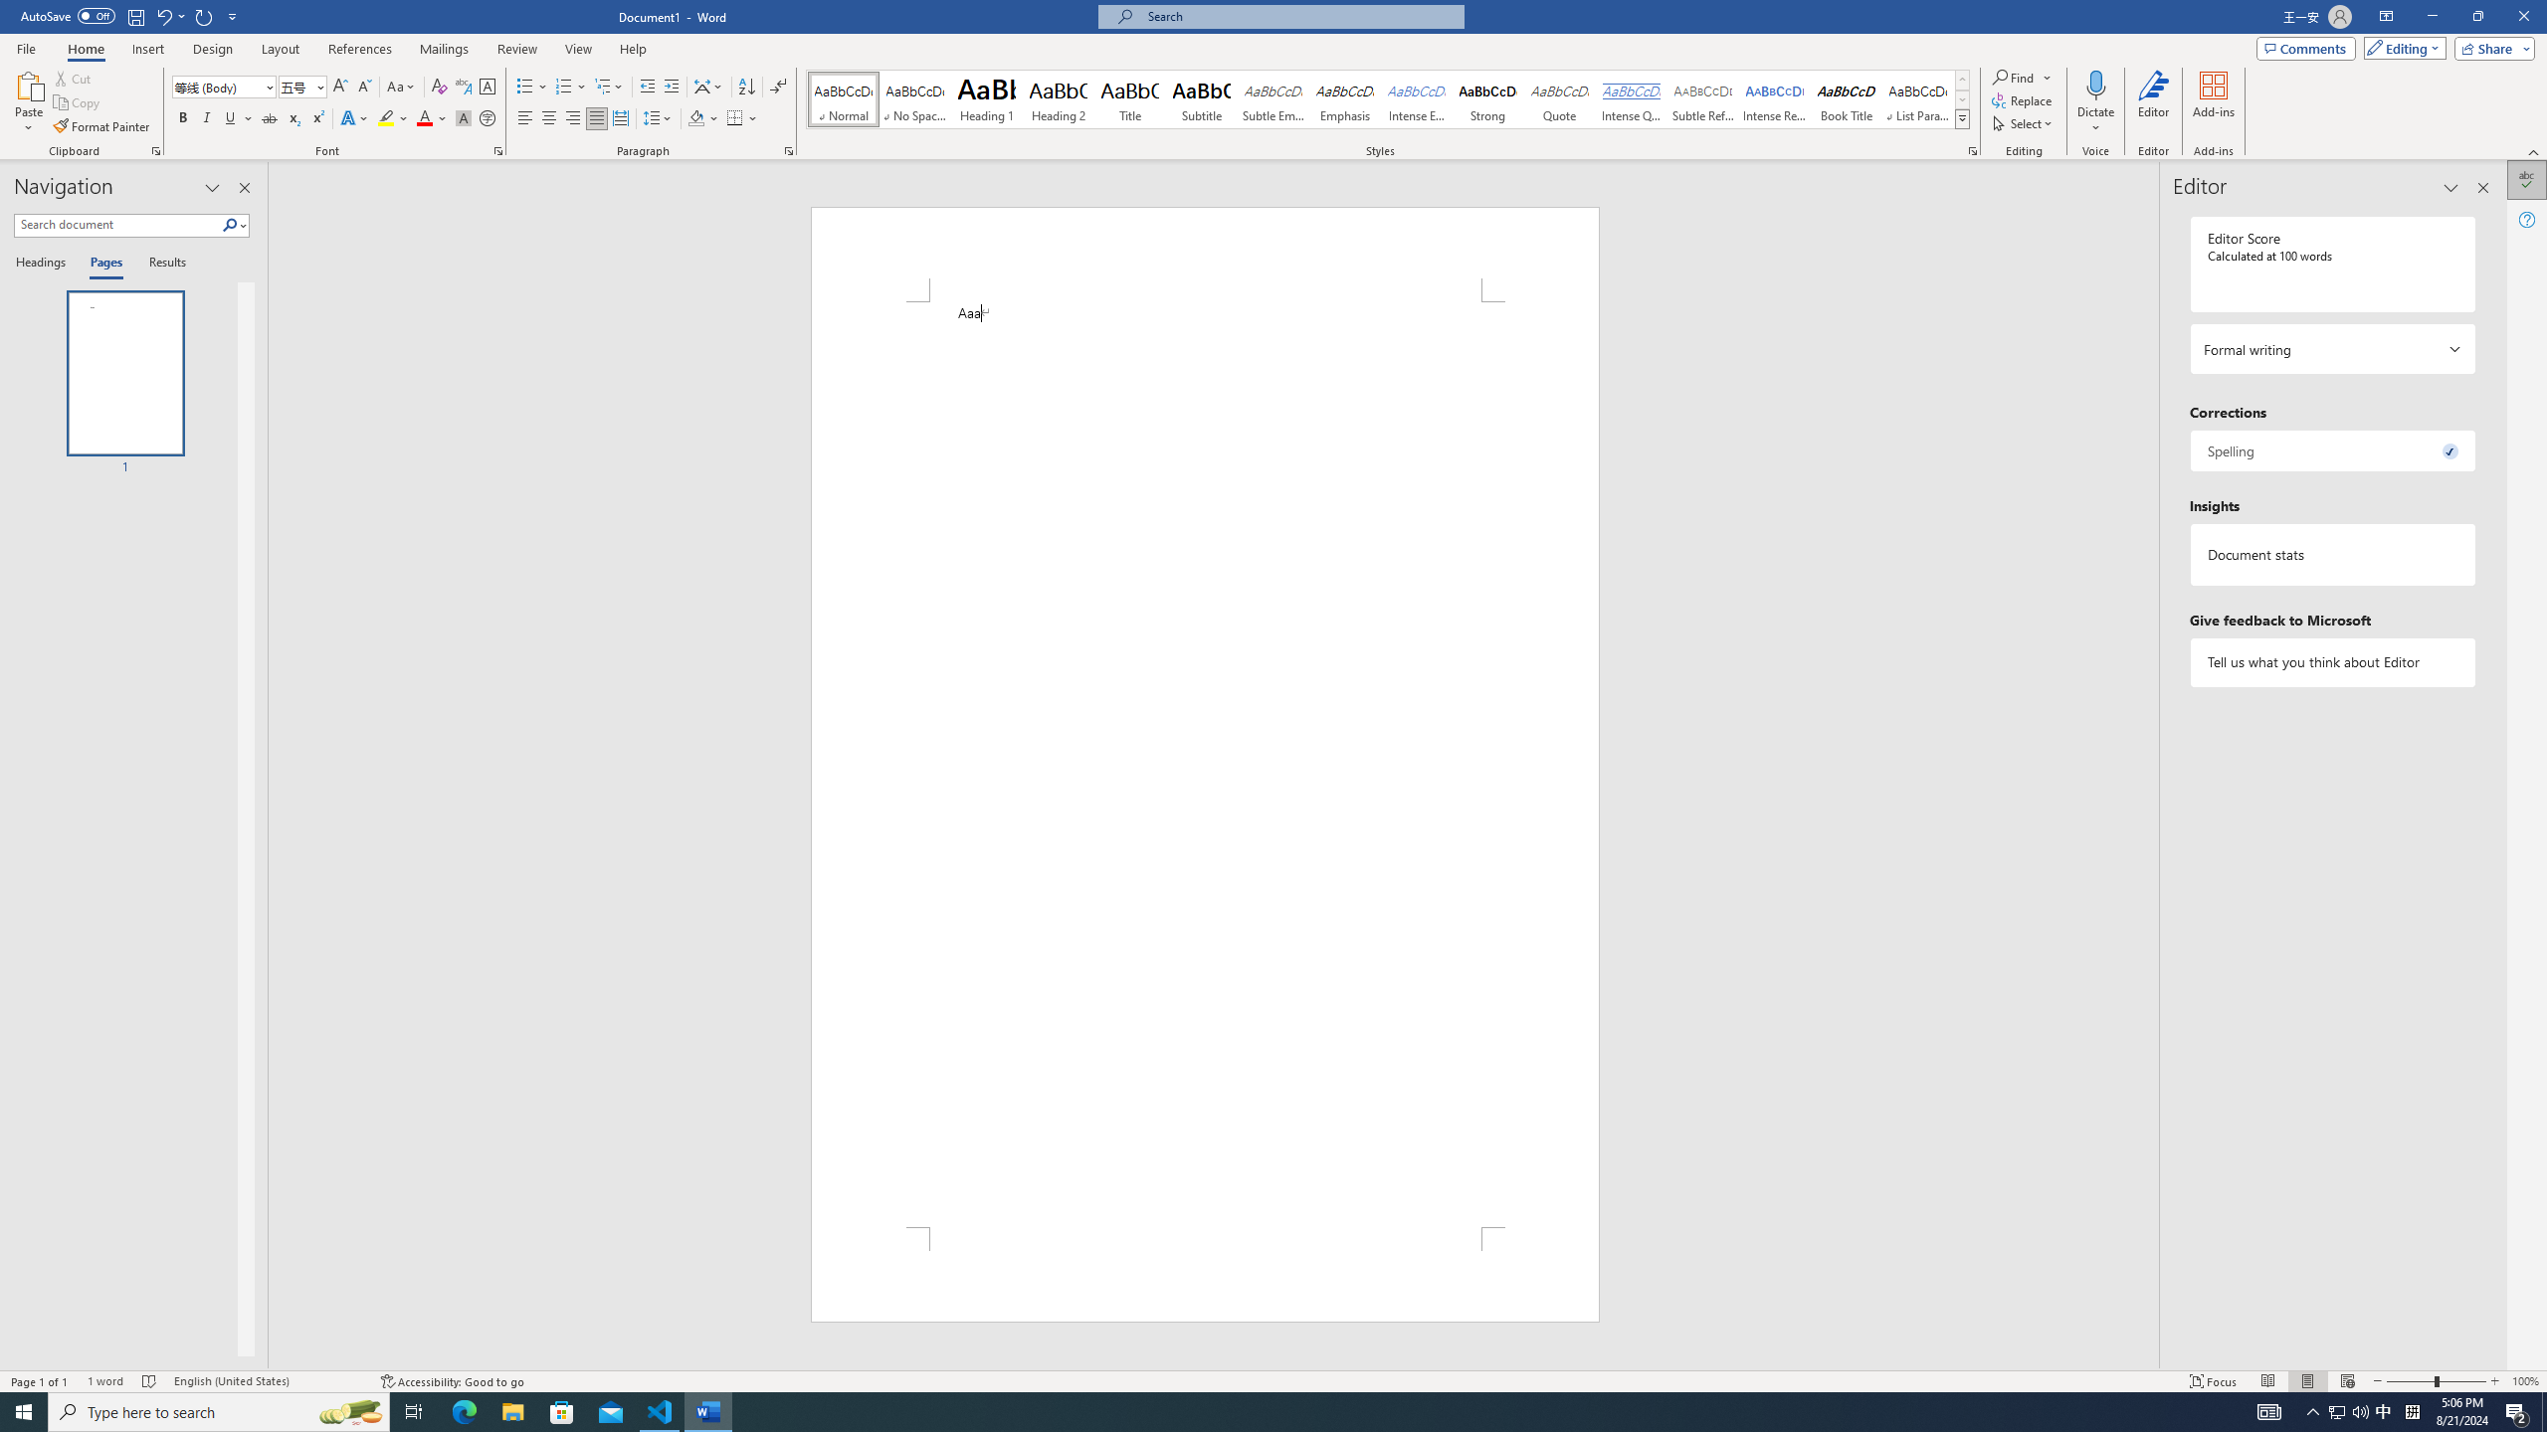 Image resolution: width=2547 pixels, height=1432 pixels. What do you see at coordinates (1962, 118) in the screenshot?
I see `Styles` at bounding box center [1962, 118].